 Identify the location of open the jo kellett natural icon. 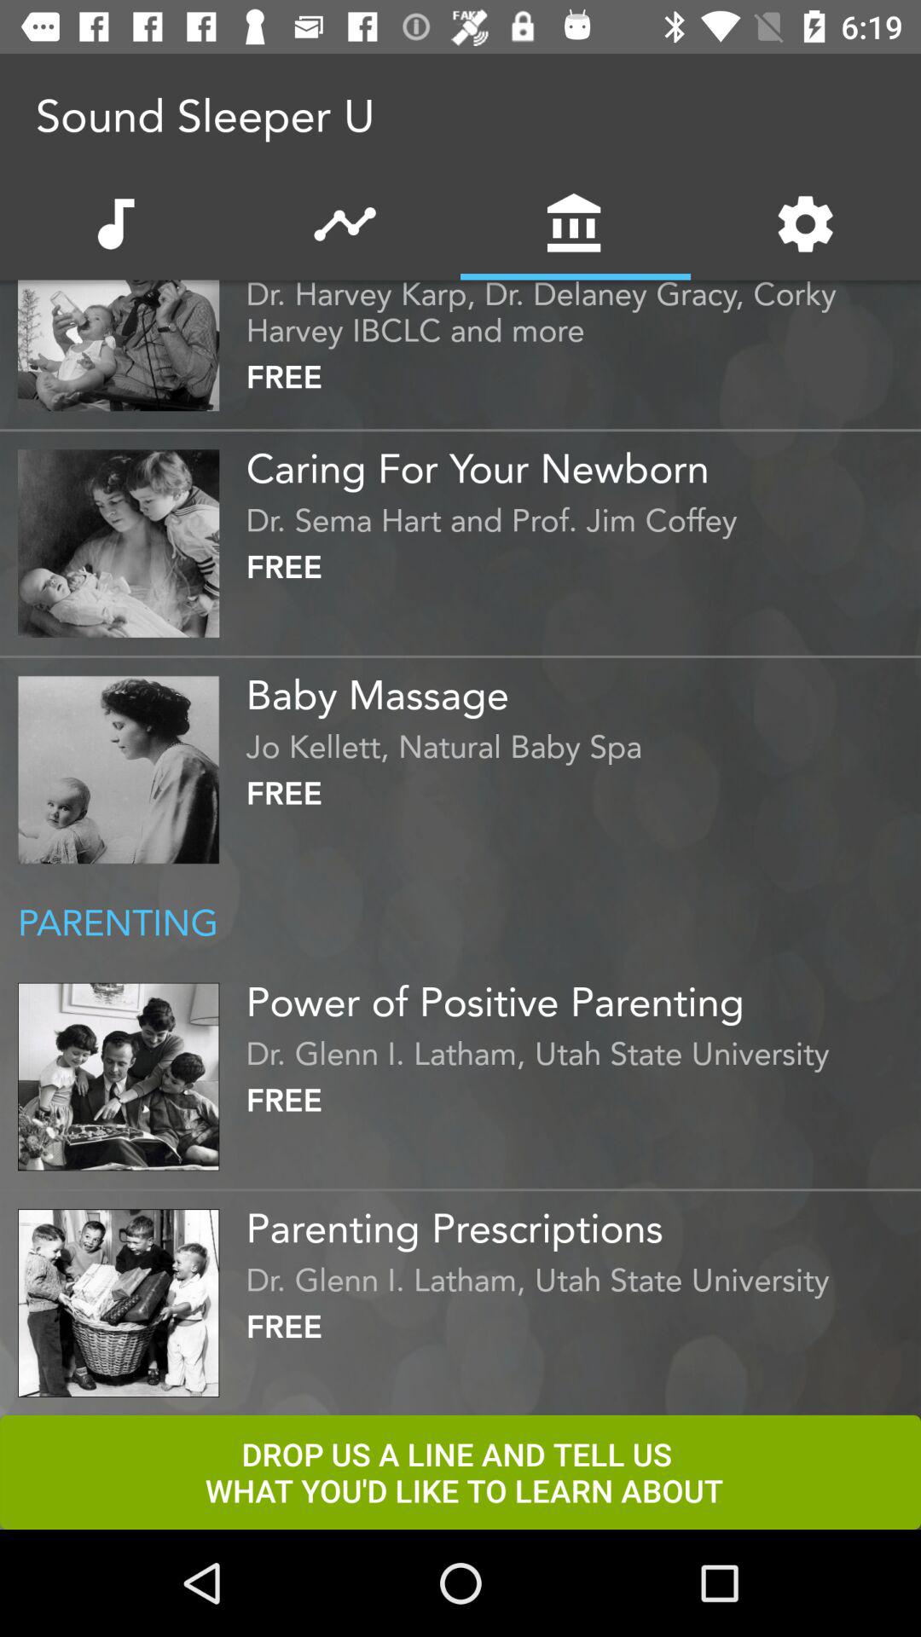
(579, 742).